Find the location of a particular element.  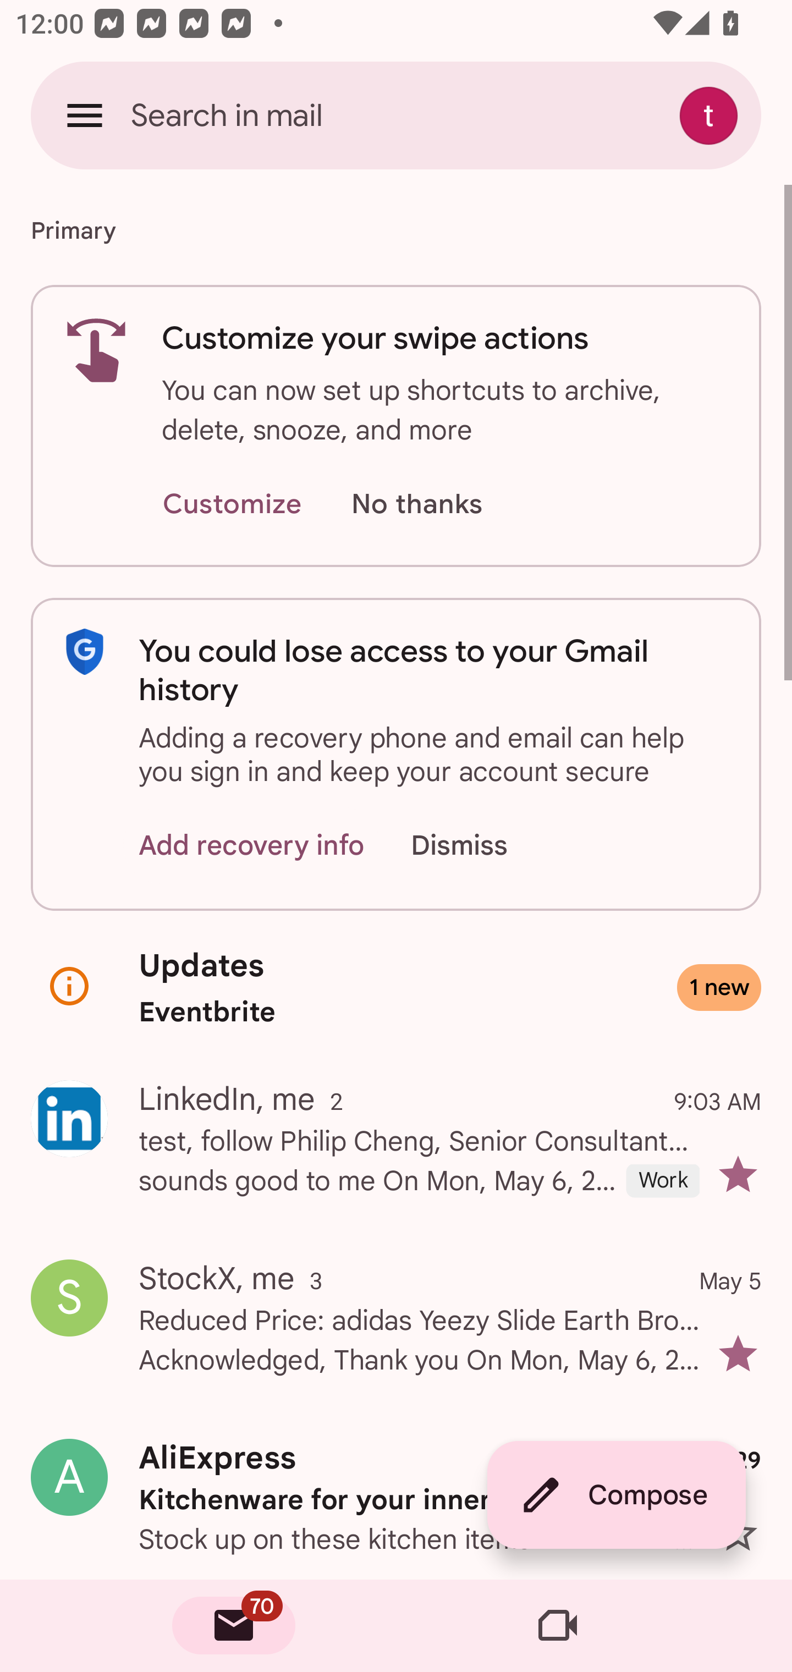

Meet is located at coordinates (558, 1626).